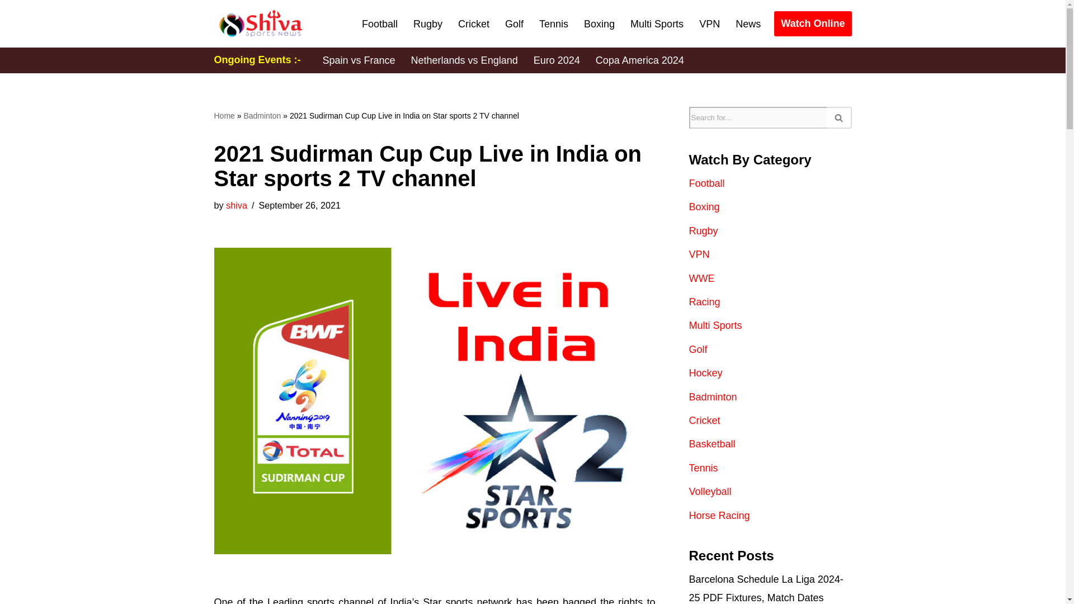  What do you see at coordinates (262, 115) in the screenshot?
I see `Badminton` at bounding box center [262, 115].